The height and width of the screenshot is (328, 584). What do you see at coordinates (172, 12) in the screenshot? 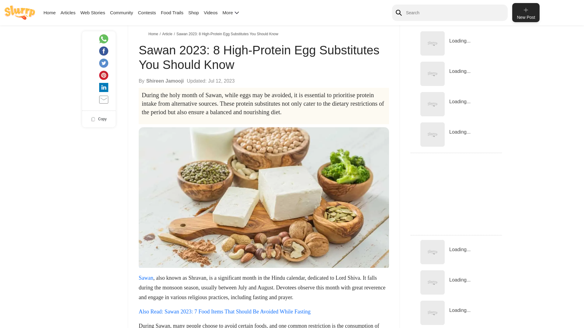
I see `Food Trails` at bounding box center [172, 12].